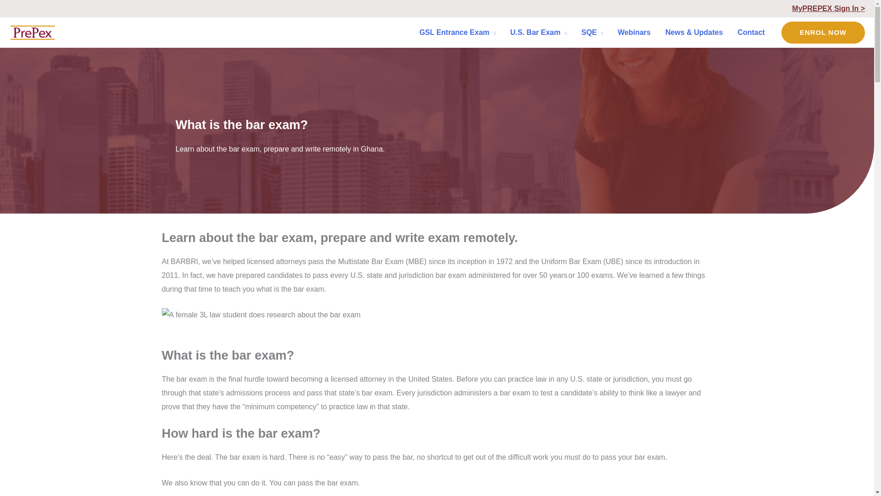 The height and width of the screenshot is (496, 881). What do you see at coordinates (457, 32) in the screenshot?
I see `GSL Entrance Exam` at bounding box center [457, 32].